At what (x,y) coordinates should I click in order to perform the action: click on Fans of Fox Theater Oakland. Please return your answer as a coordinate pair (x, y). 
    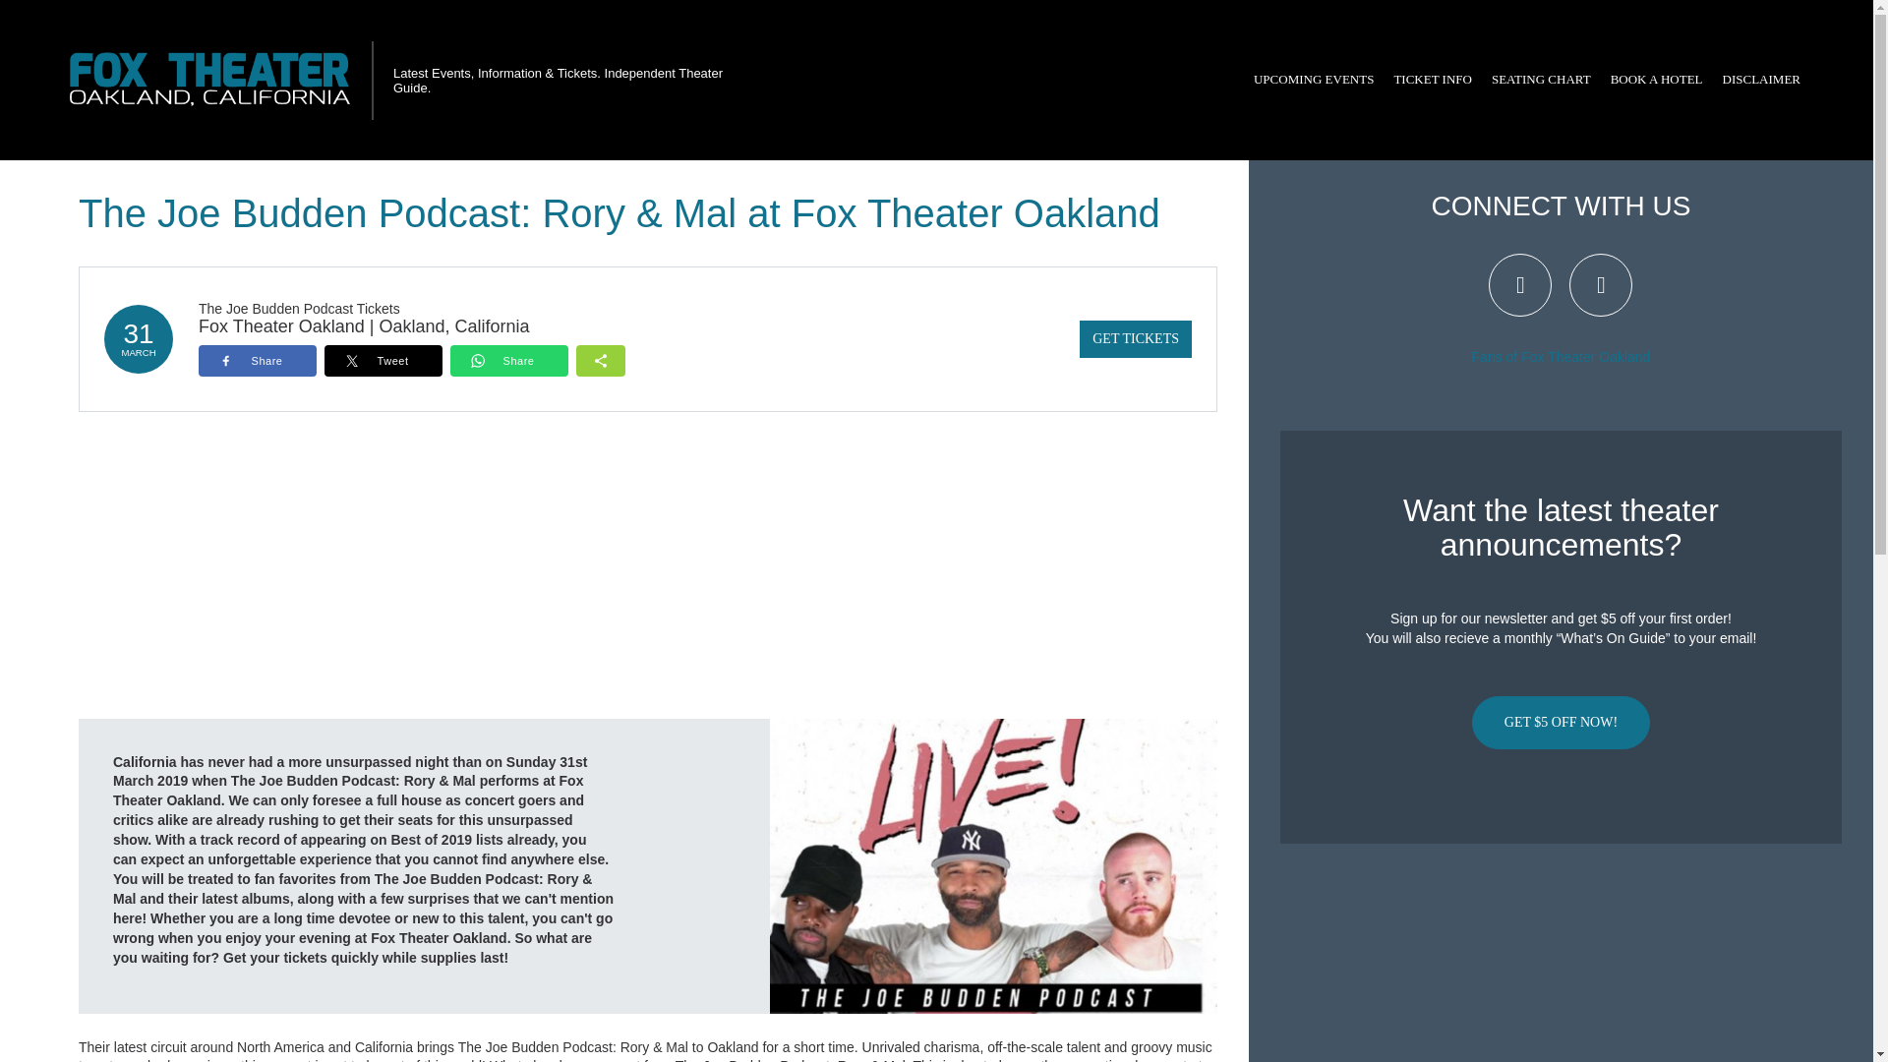
    Looking at the image, I should click on (1562, 357).